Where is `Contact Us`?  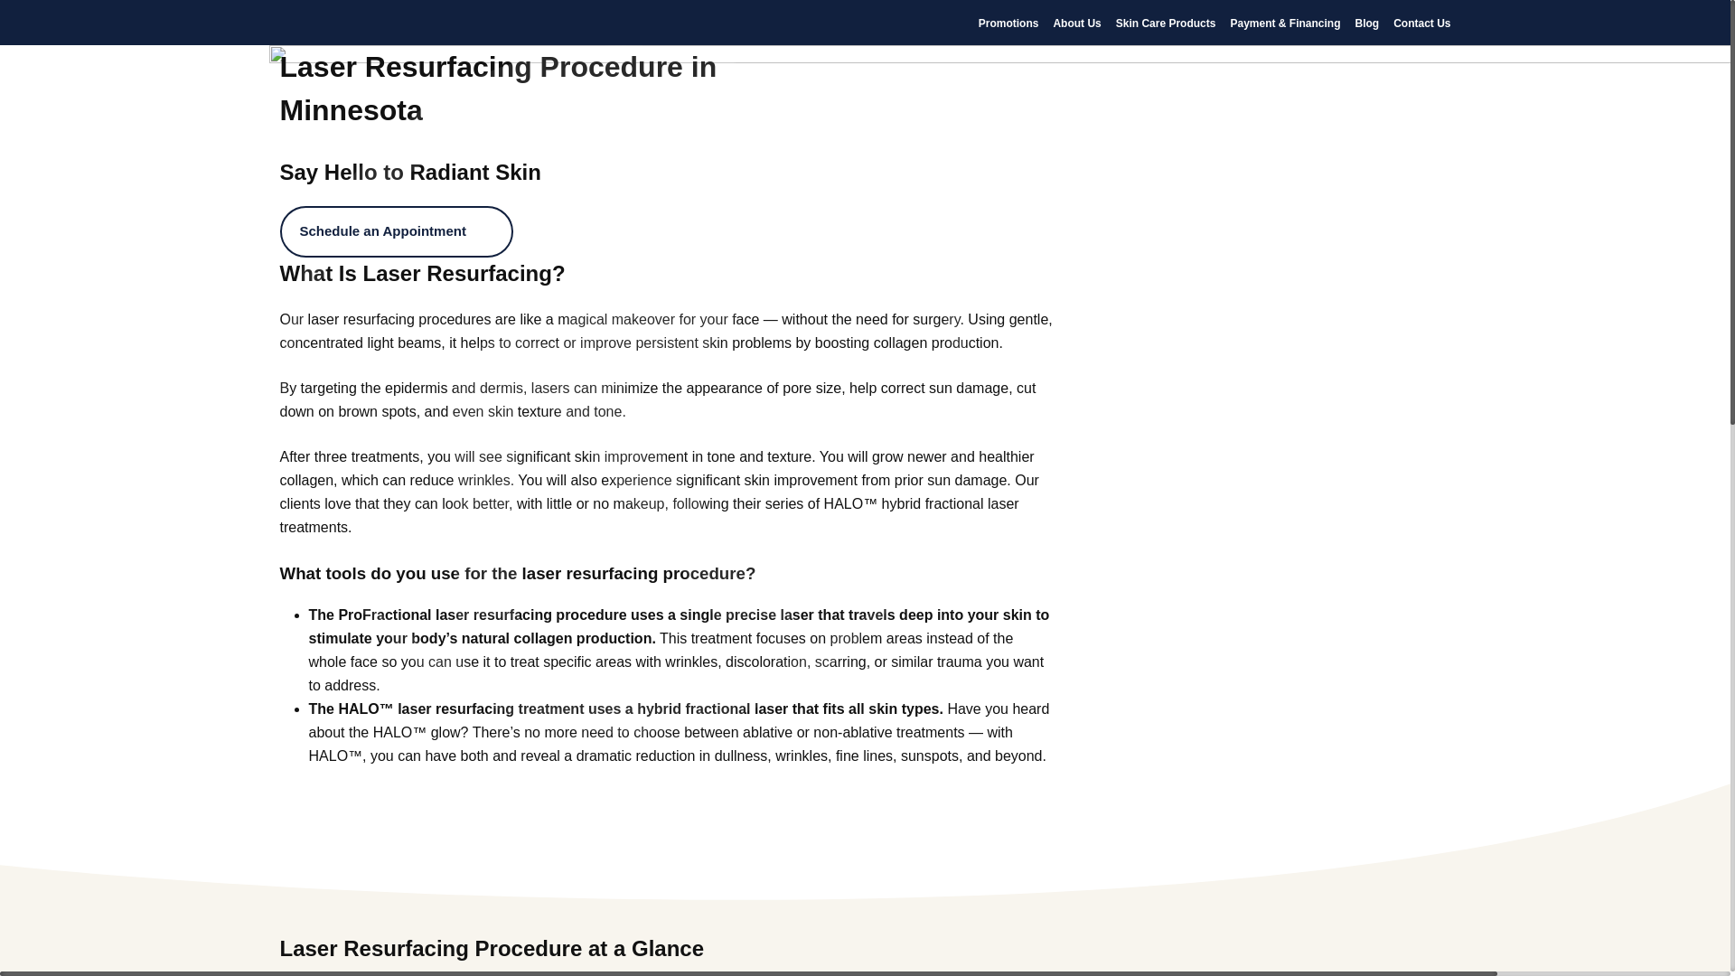 Contact Us is located at coordinates (1421, 23).